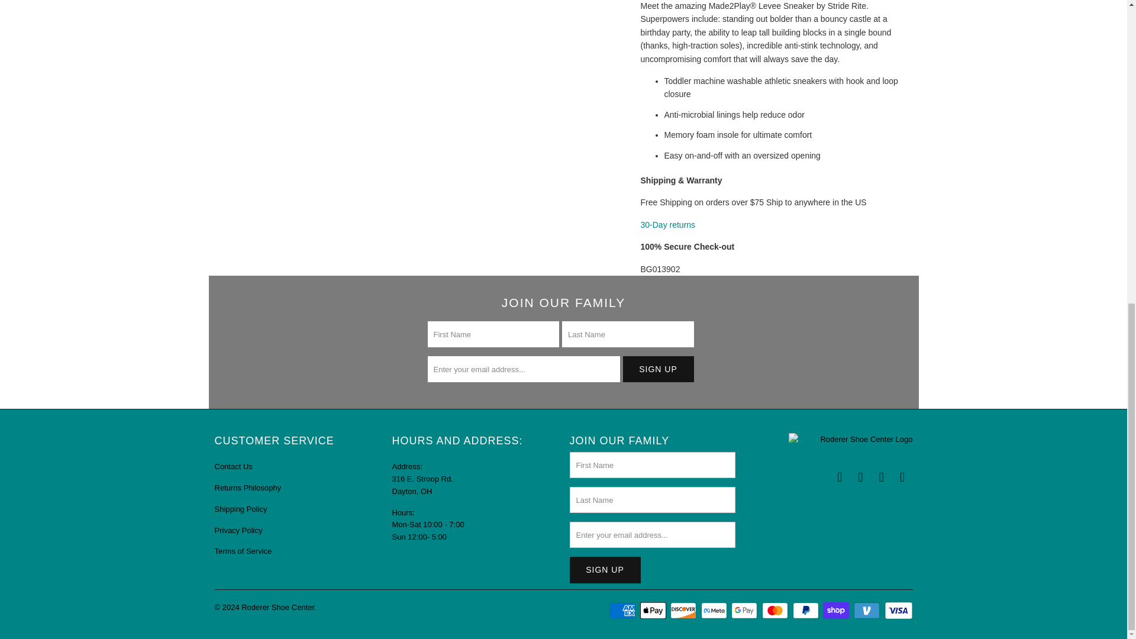 This screenshot has height=639, width=1136. I want to click on Mastercard, so click(776, 611).